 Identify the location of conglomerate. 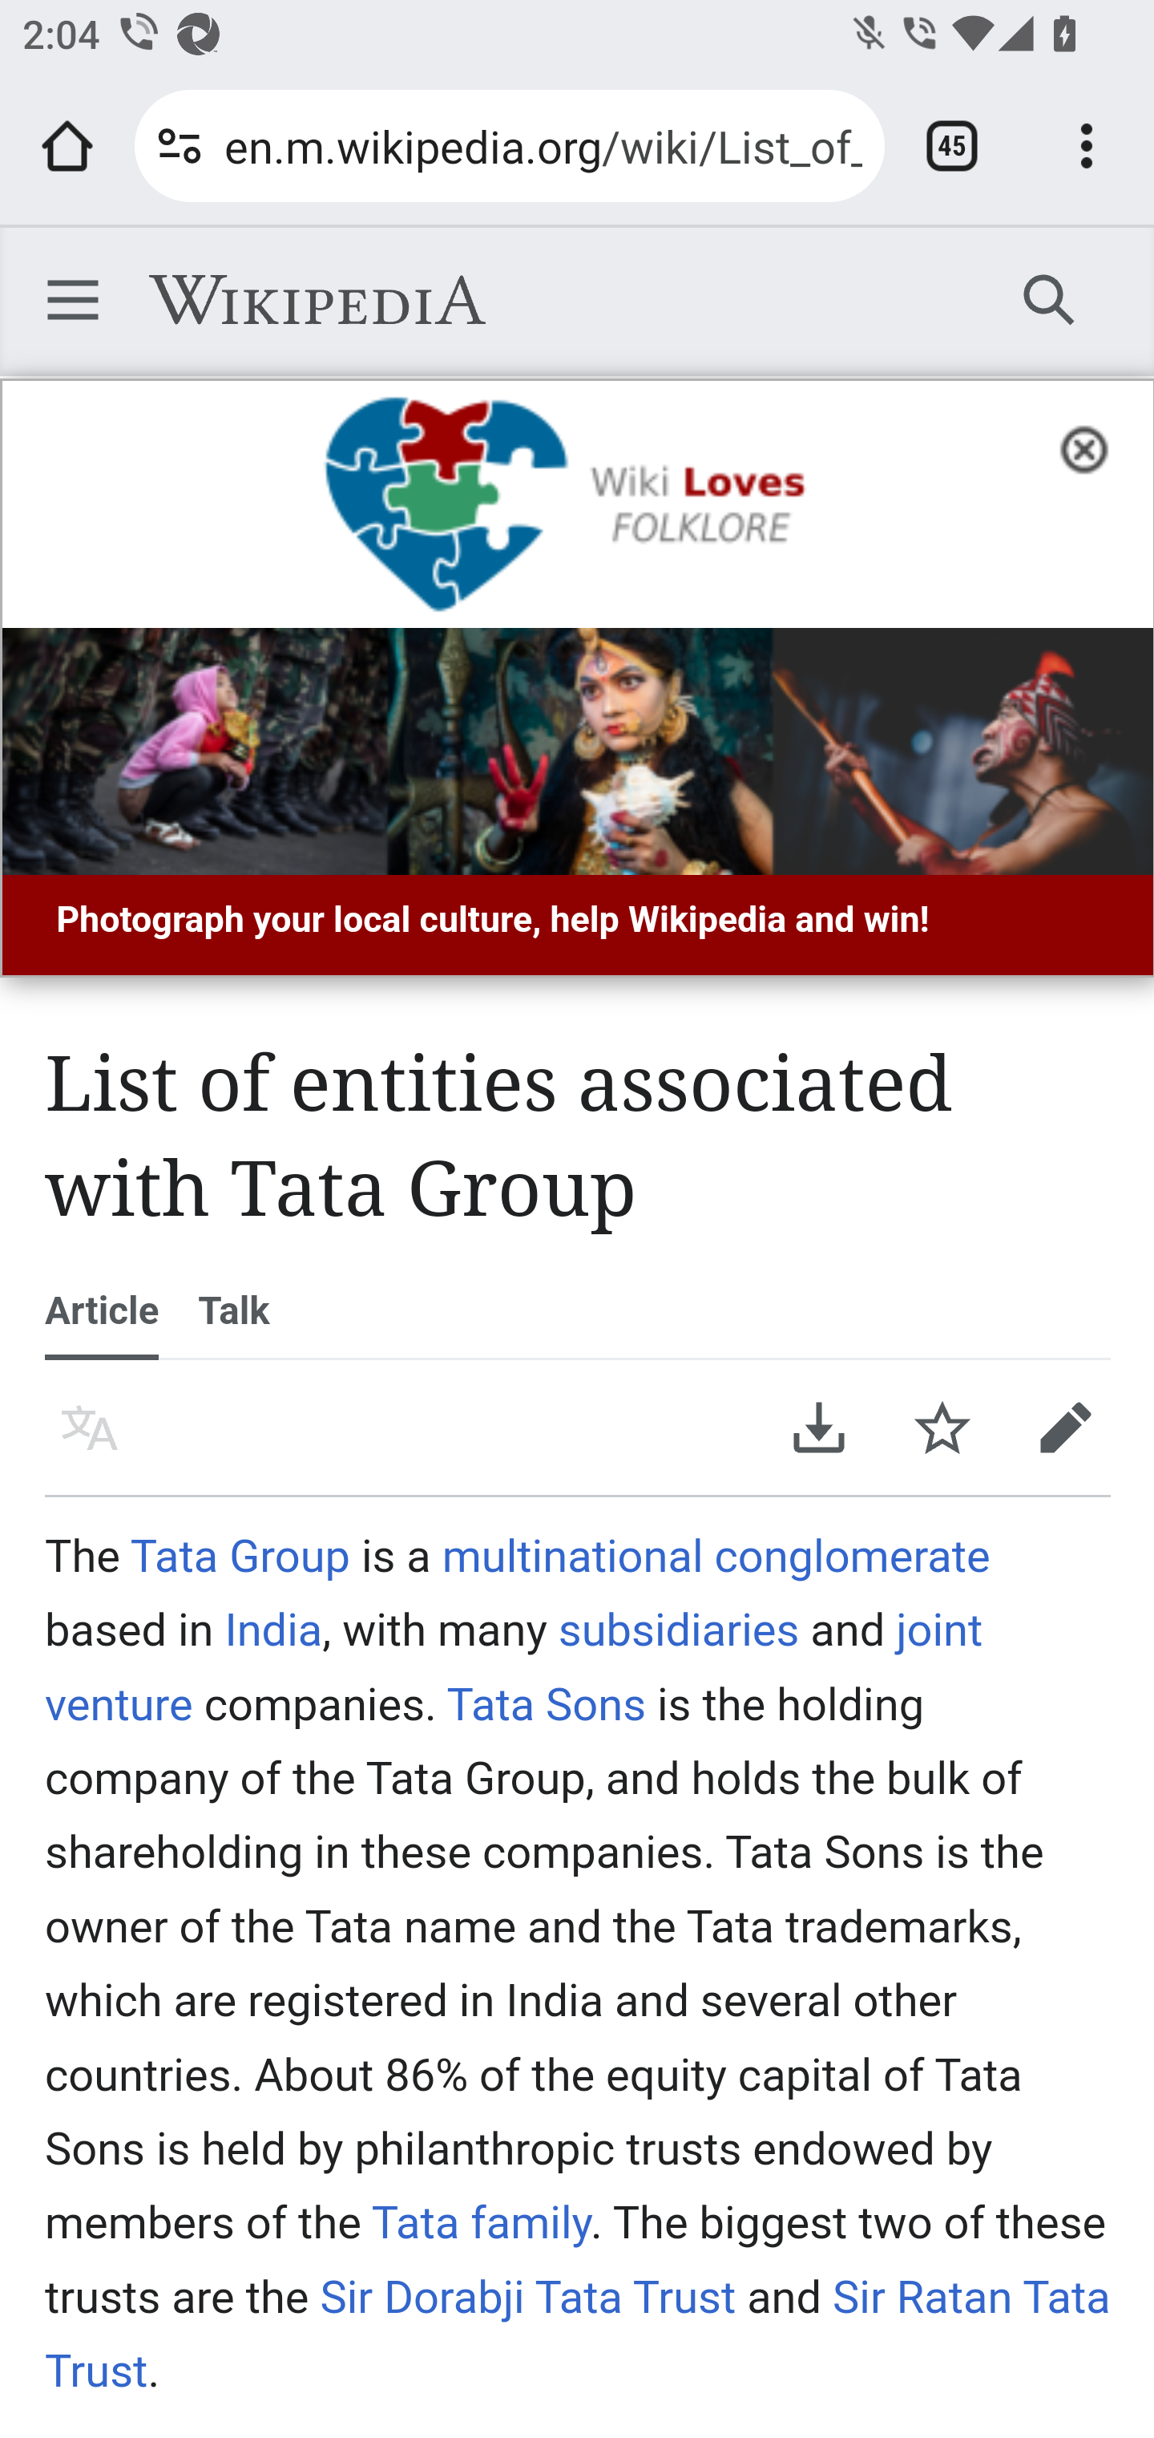
(852, 1556).